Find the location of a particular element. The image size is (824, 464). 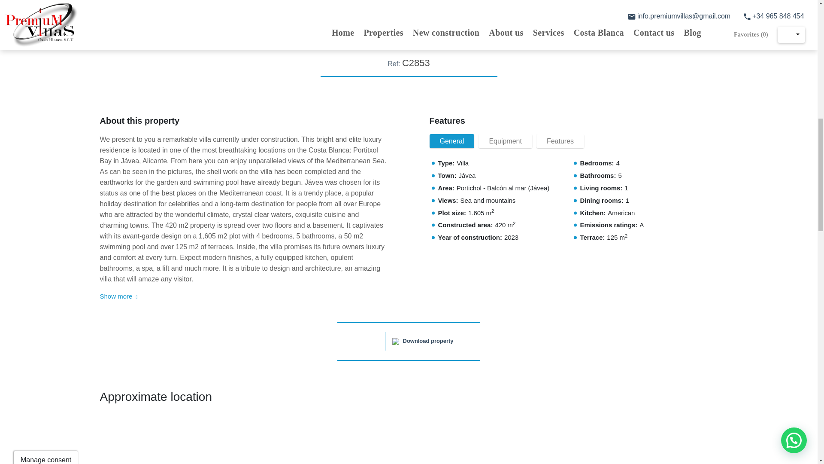

Download property is located at coordinates (423, 341).